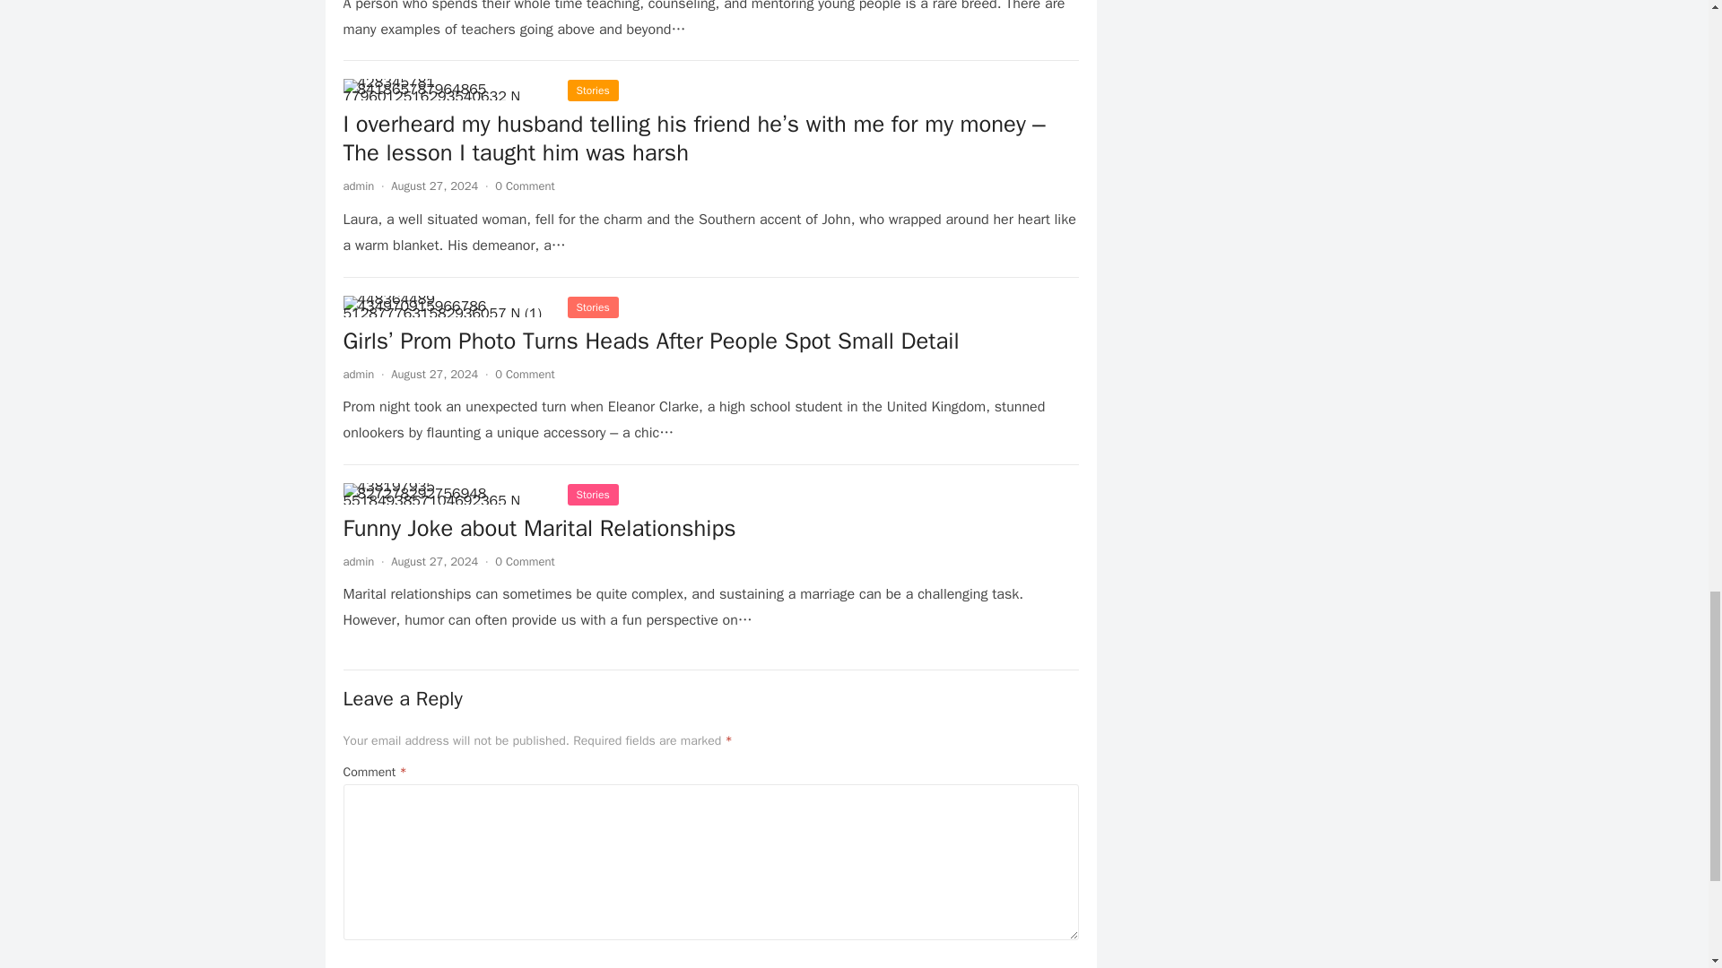  What do you see at coordinates (358, 374) in the screenshot?
I see `Posts by admin` at bounding box center [358, 374].